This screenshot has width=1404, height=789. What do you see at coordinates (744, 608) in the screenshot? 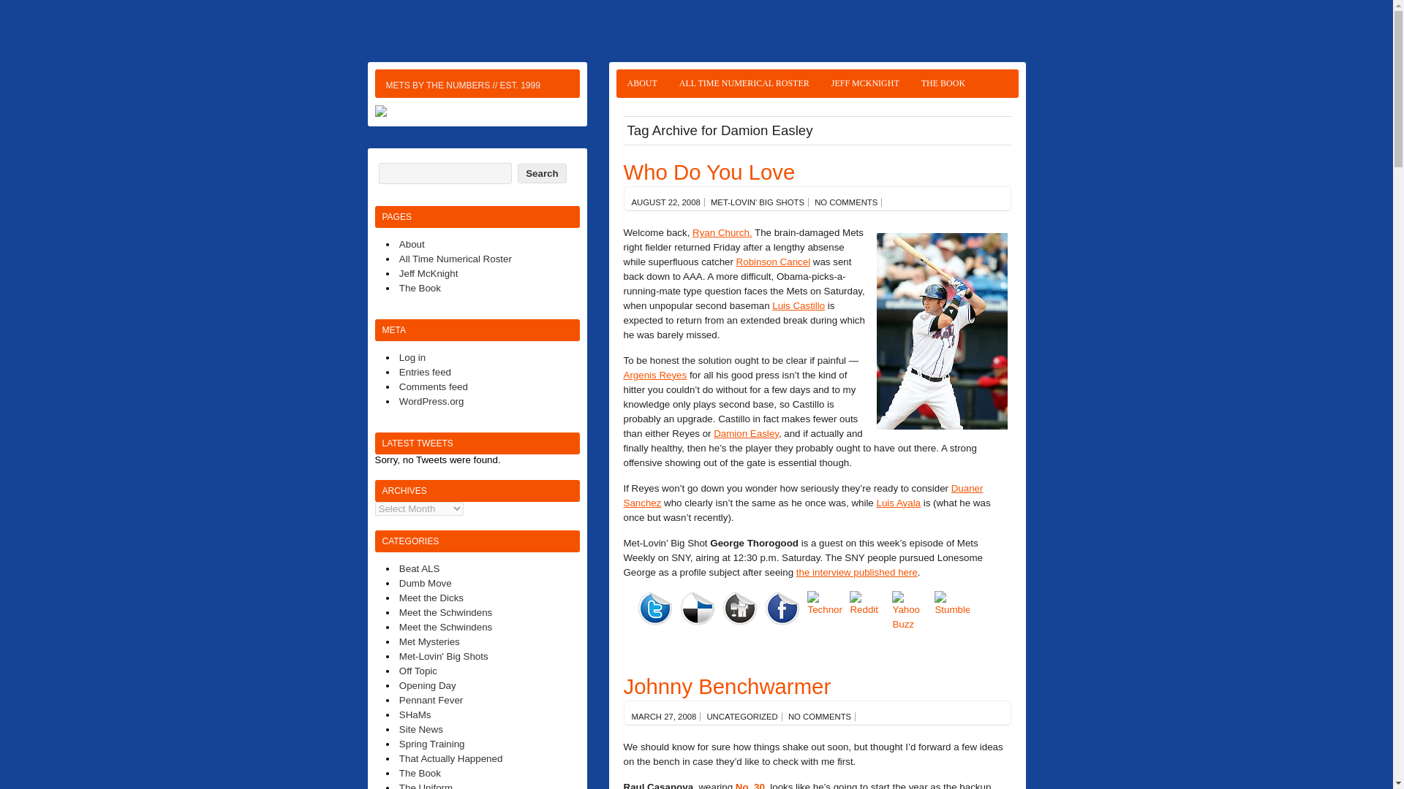
I see `Digg` at bounding box center [744, 608].